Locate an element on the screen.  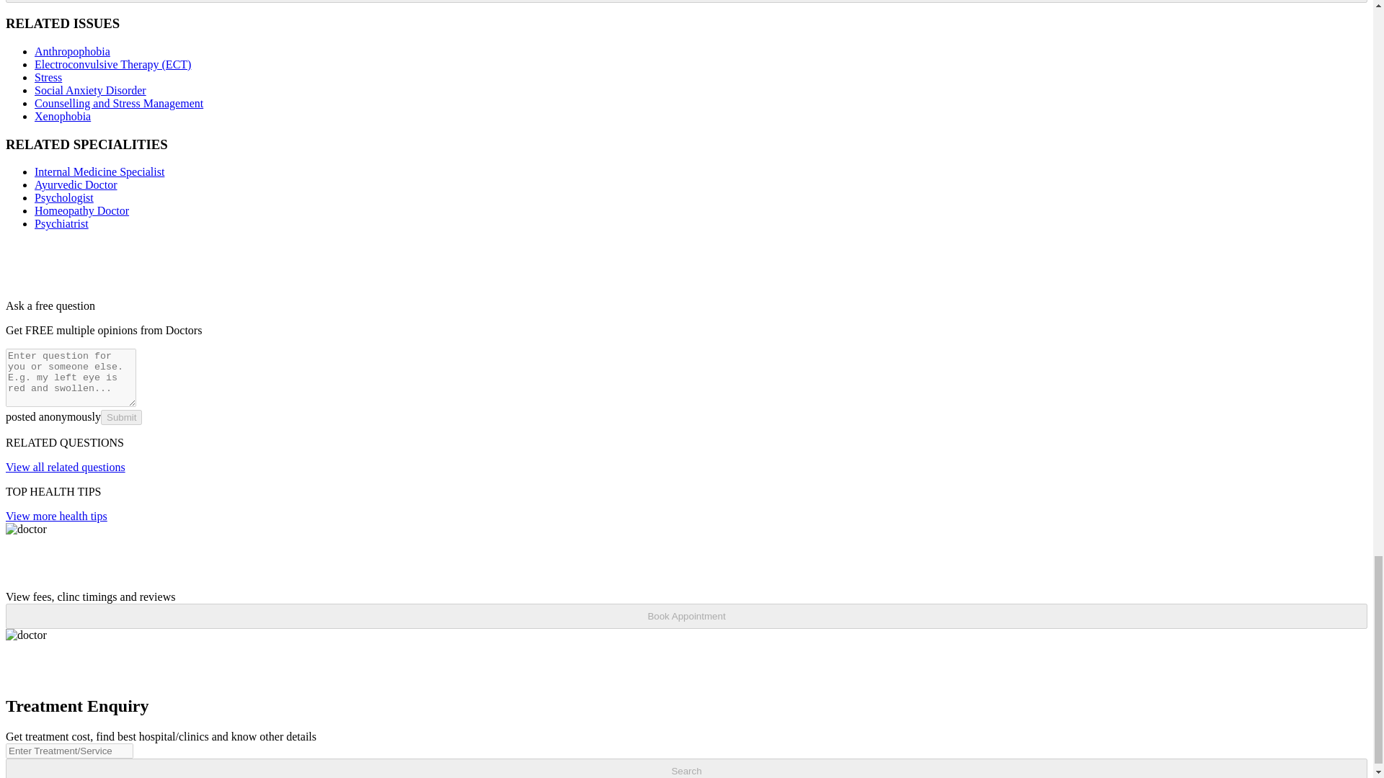
Counselling and Stress Management is located at coordinates (119, 104).